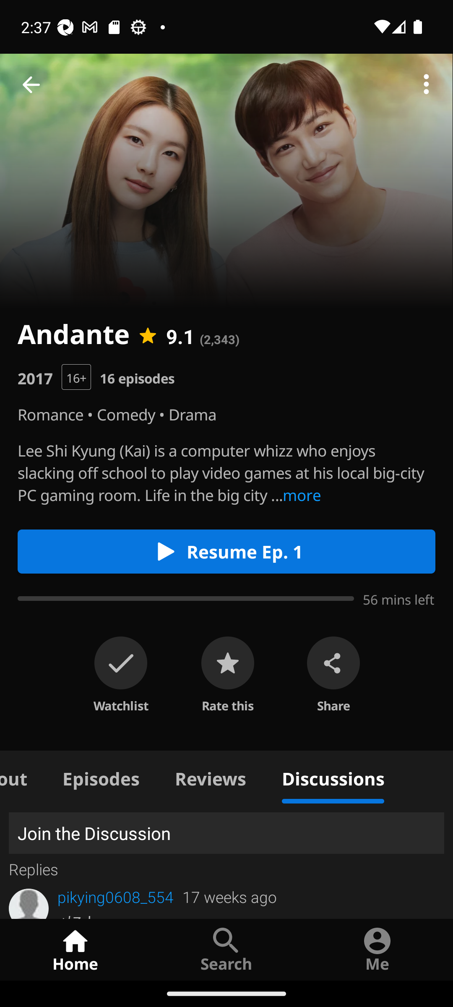 The image size is (453, 1007). I want to click on Episodes, so click(101, 777).